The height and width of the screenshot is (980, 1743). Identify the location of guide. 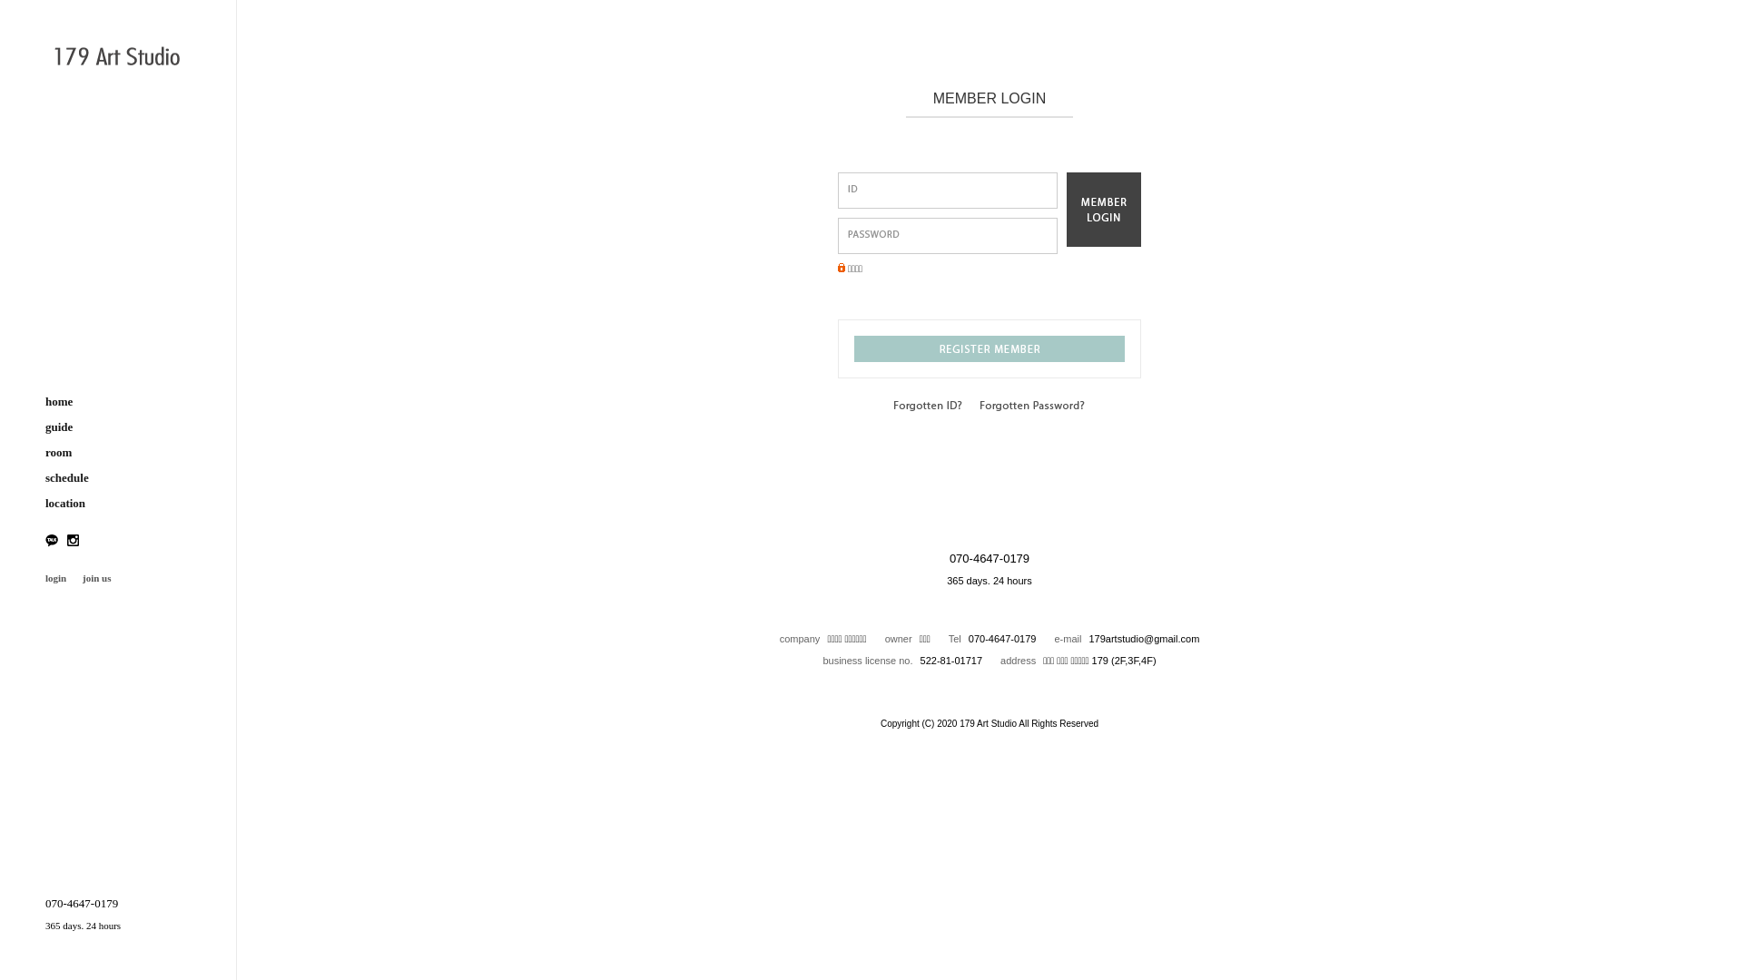
(118, 427).